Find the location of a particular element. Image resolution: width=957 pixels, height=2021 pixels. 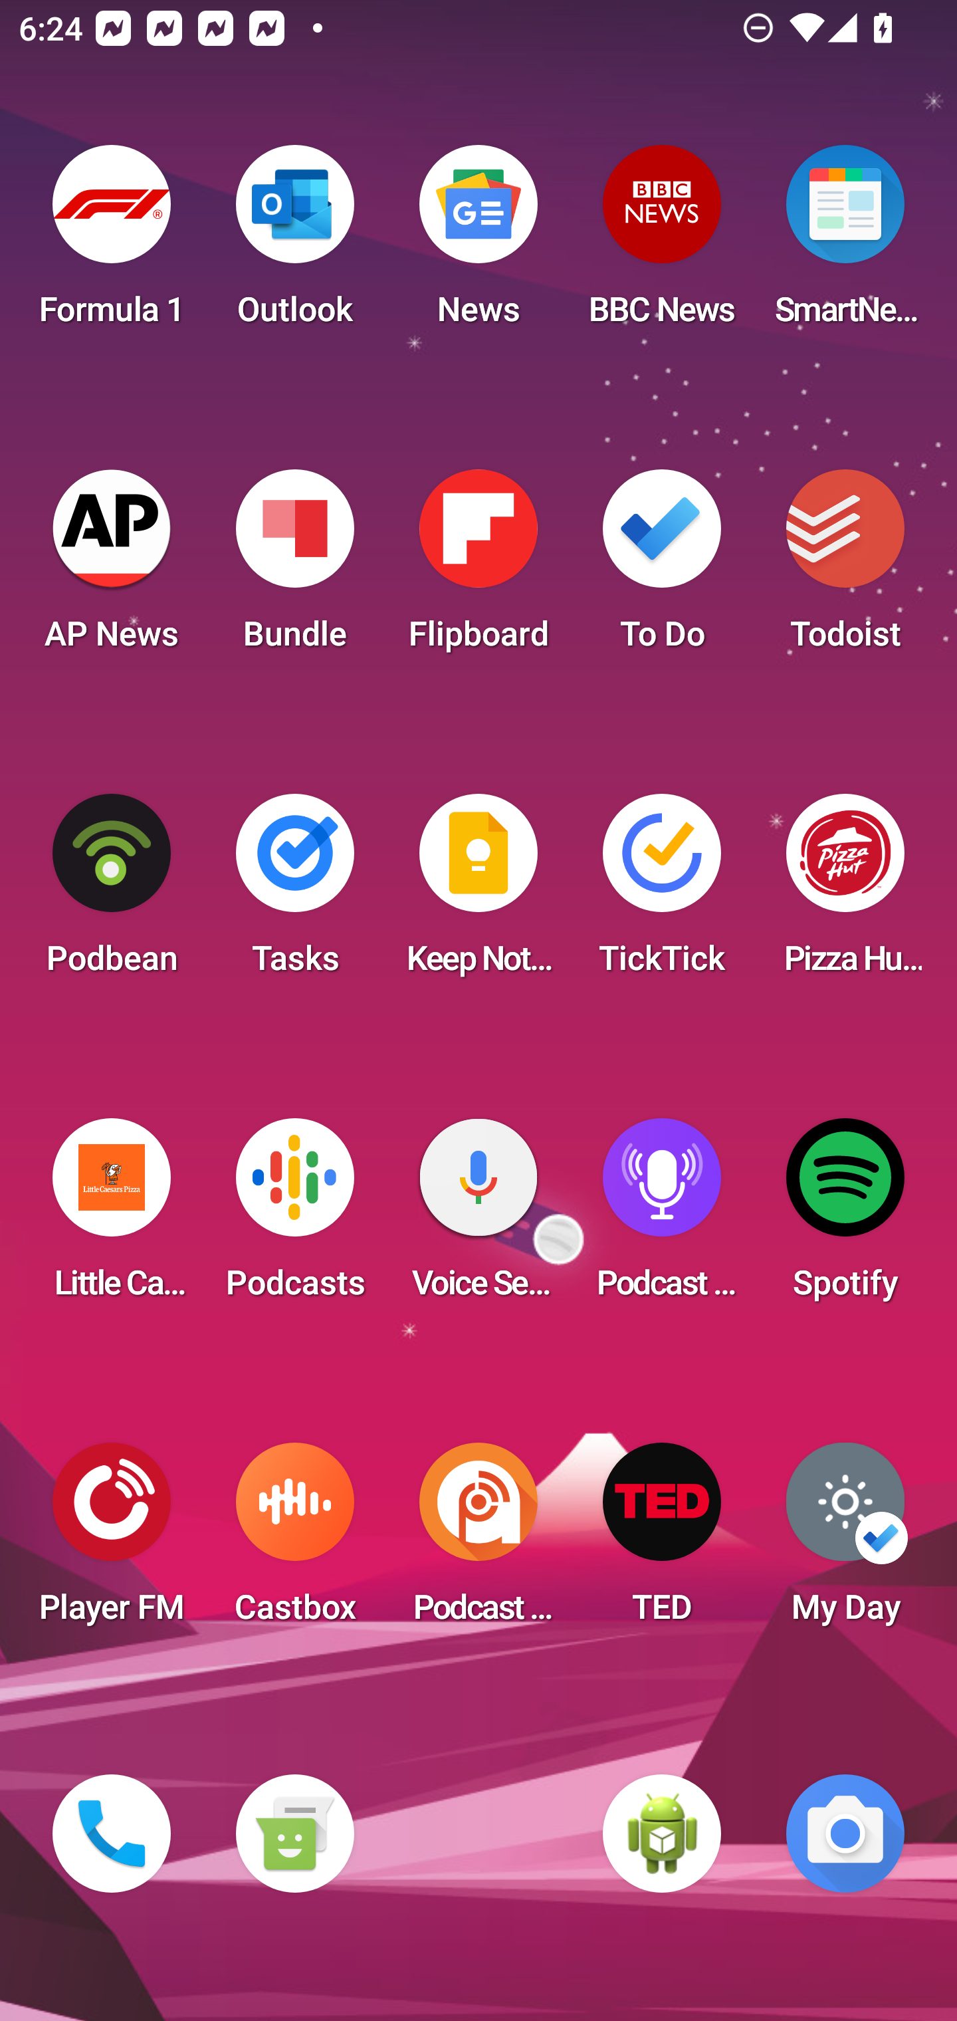

Player FM is located at coordinates (112, 1541).